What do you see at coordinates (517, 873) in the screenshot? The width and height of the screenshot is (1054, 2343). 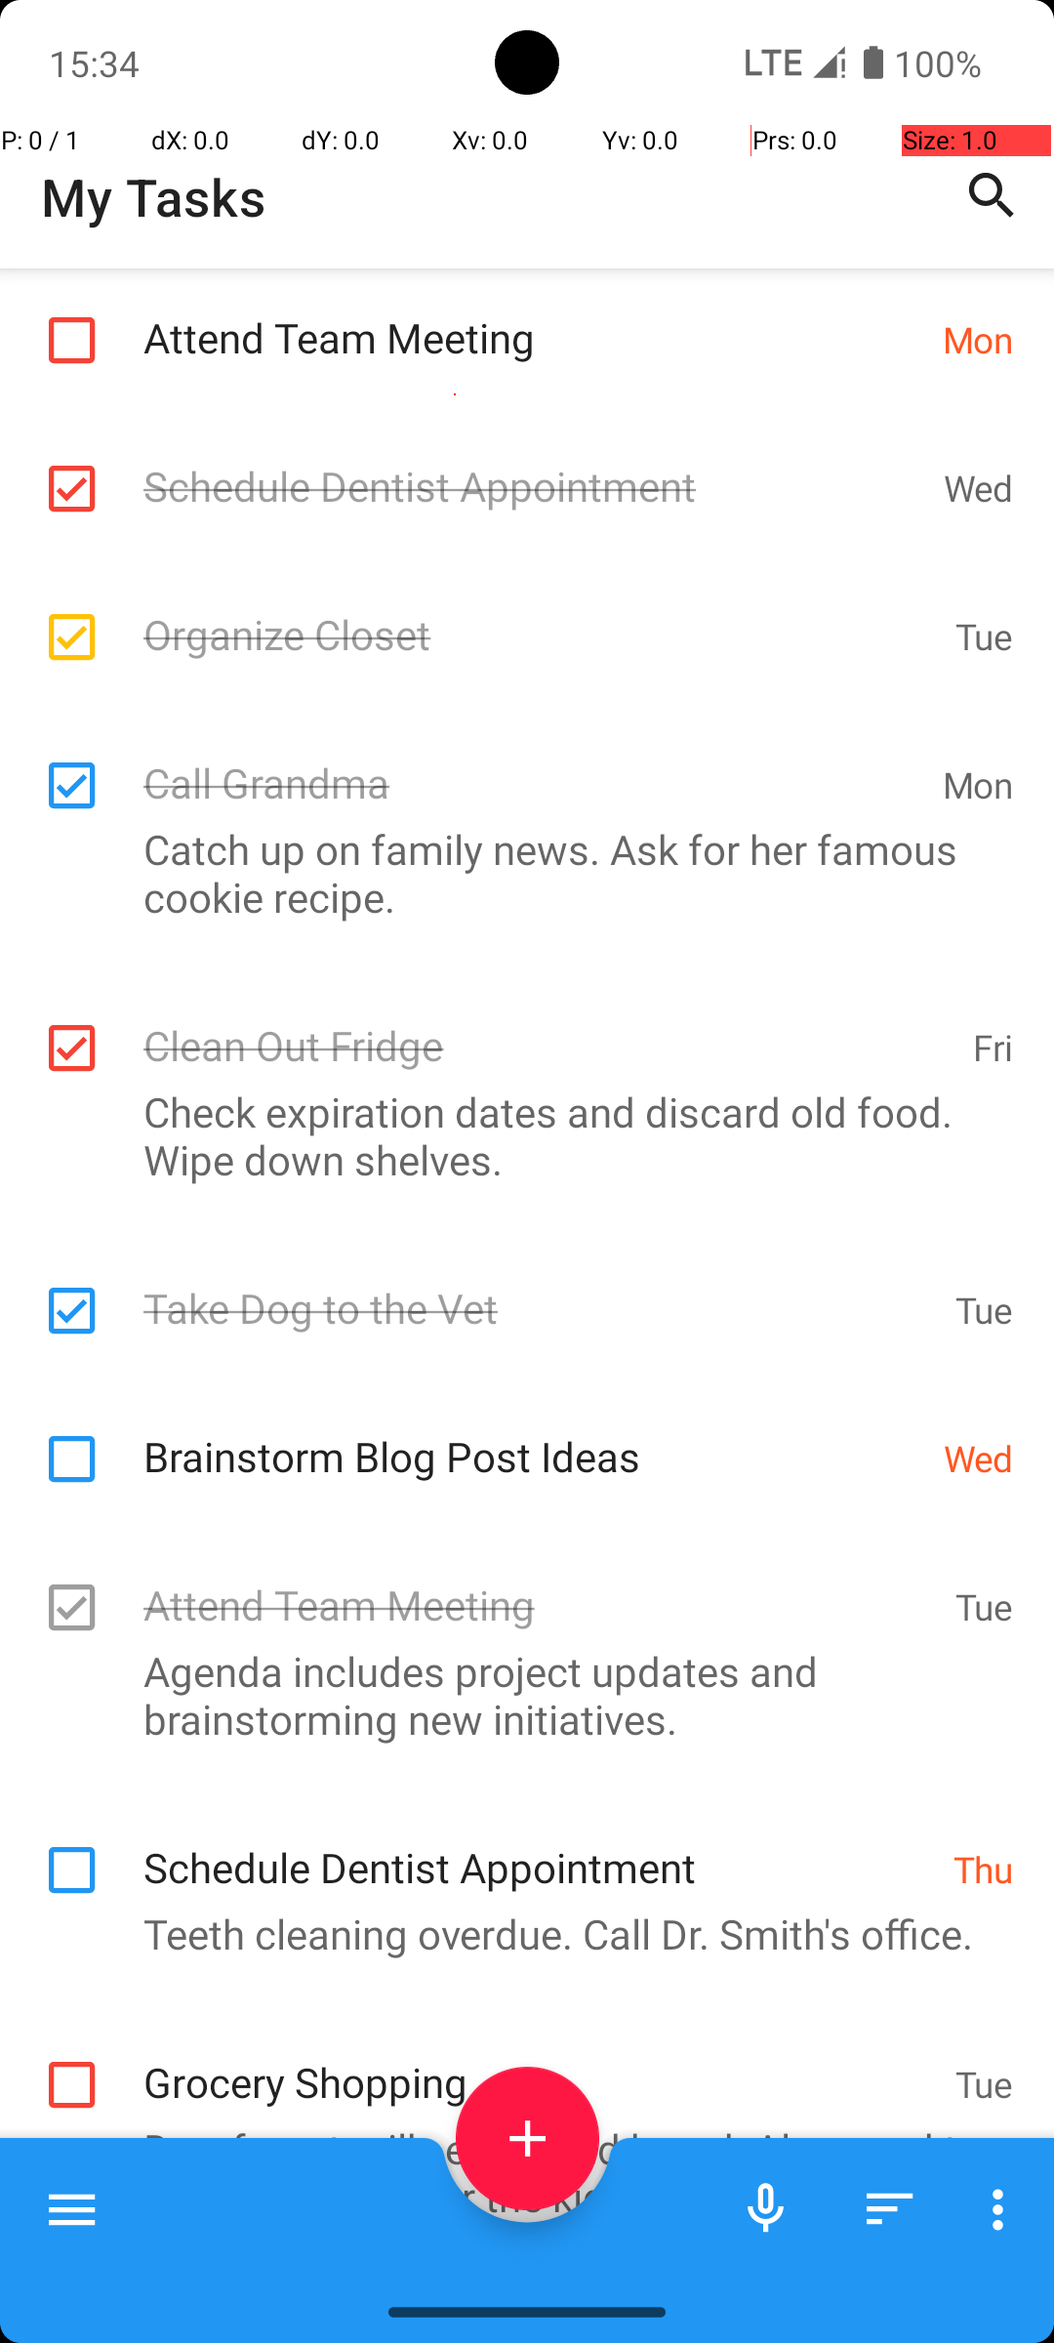 I see `Catch up on family news. Ask for her famous cookie recipe.` at bounding box center [517, 873].